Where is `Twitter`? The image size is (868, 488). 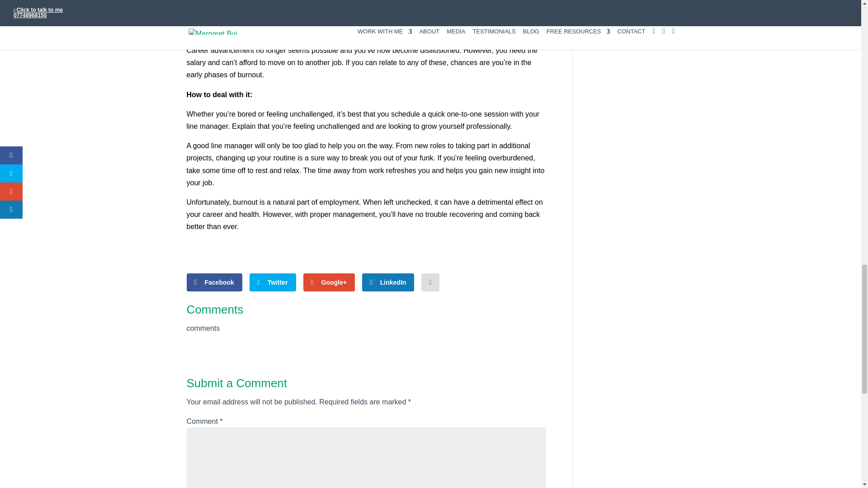
Twitter is located at coordinates (273, 282).